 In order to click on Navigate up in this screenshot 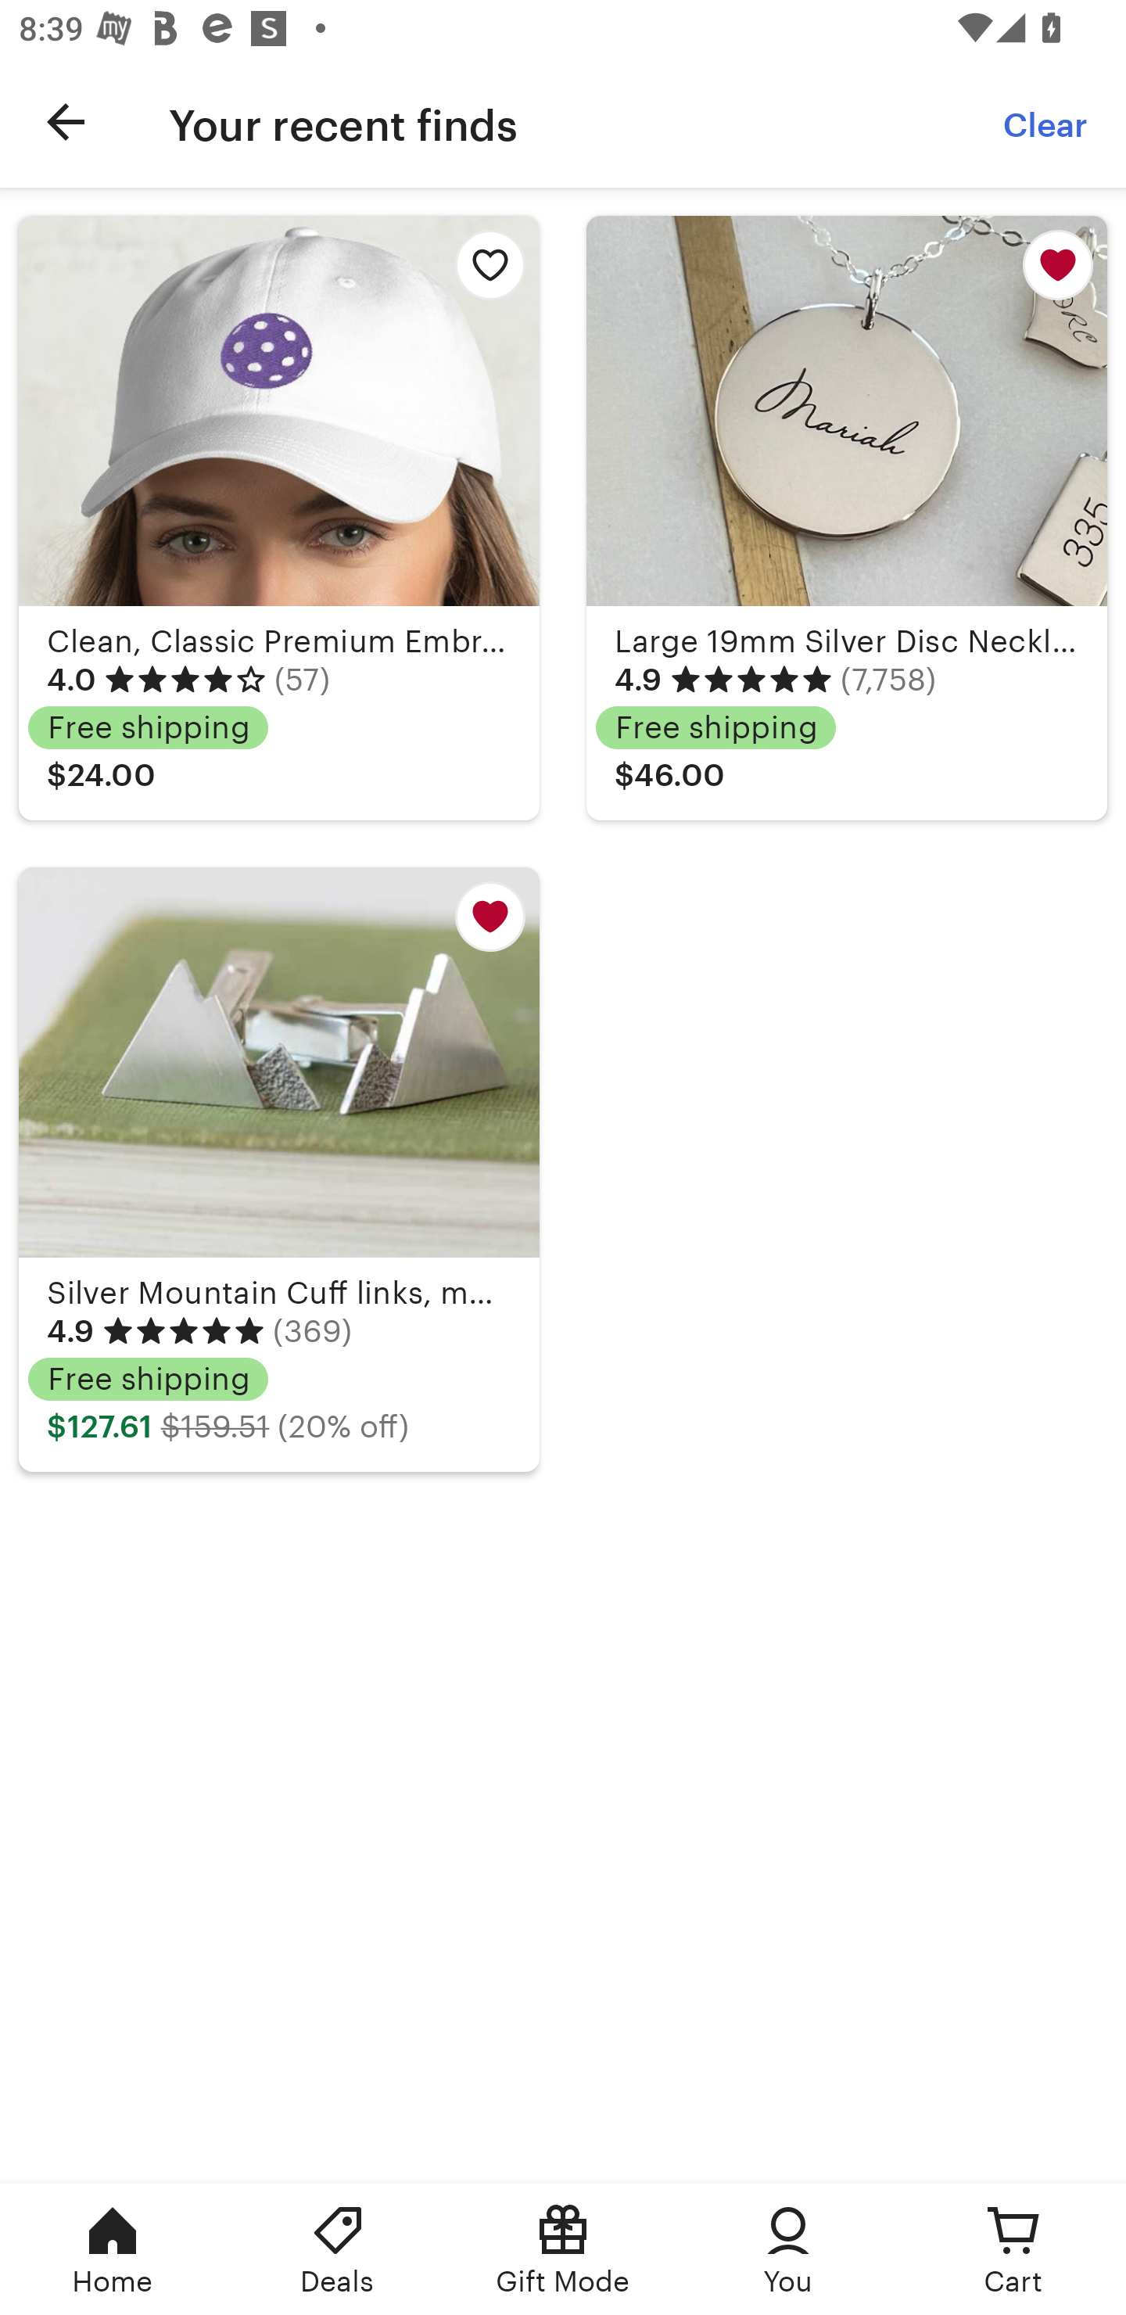, I will do `click(66, 121)`.